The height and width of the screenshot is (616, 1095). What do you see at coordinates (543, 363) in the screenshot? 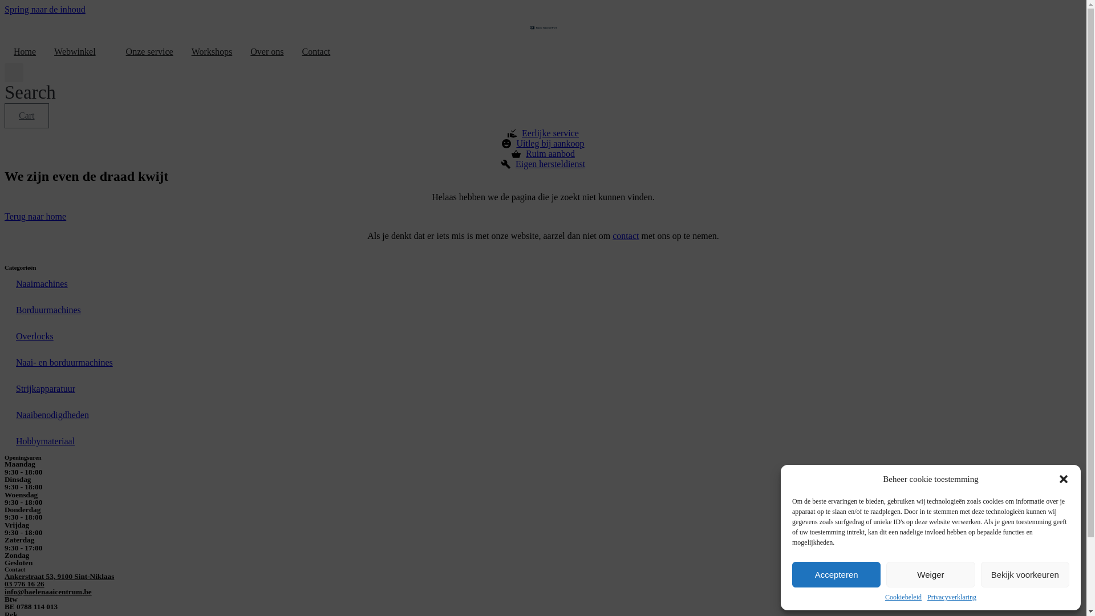
I see `Naai- en borduurmachines` at bounding box center [543, 363].